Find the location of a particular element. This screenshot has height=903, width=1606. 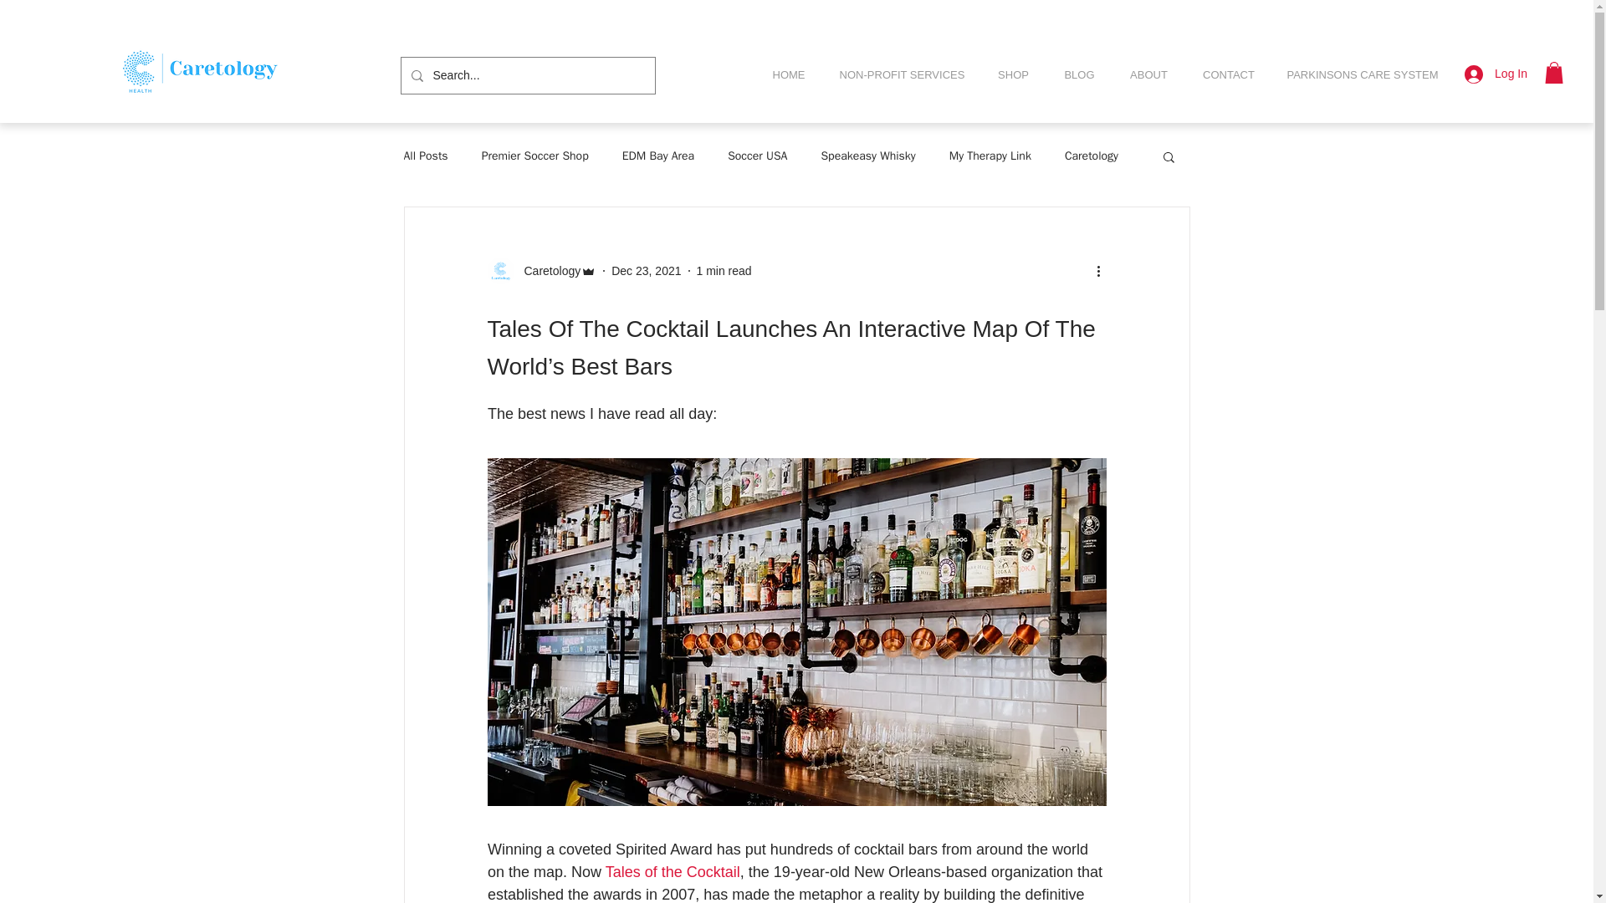

Speakeasy Whisky is located at coordinates (868, 156).